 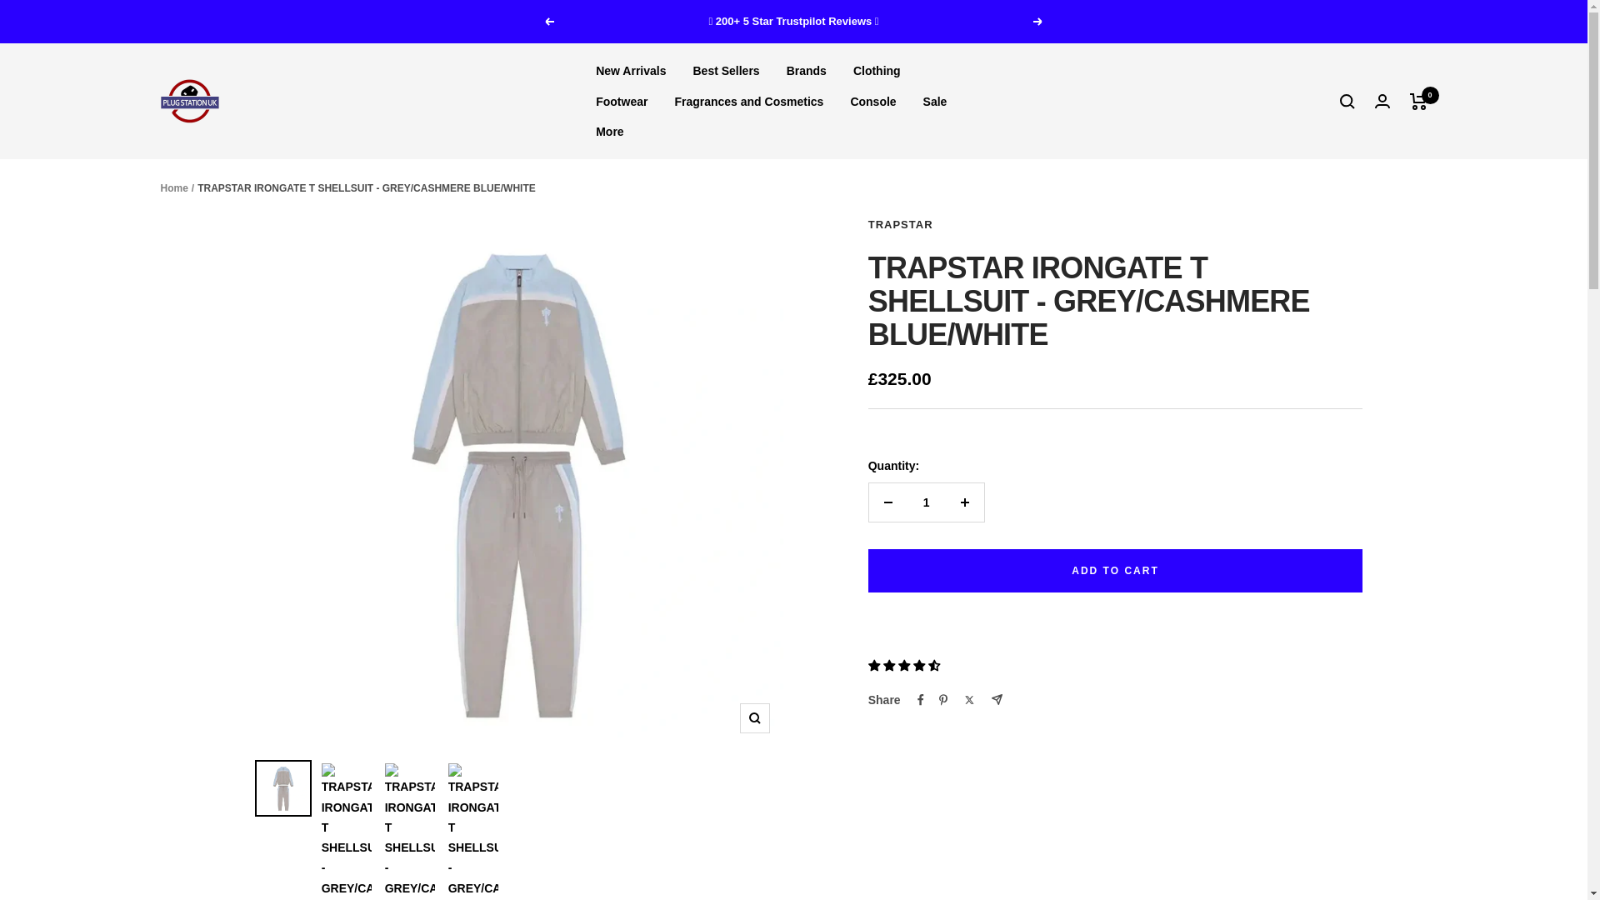 I want to click on Fragrances and Cosmetics, so click(x=748, y=102).